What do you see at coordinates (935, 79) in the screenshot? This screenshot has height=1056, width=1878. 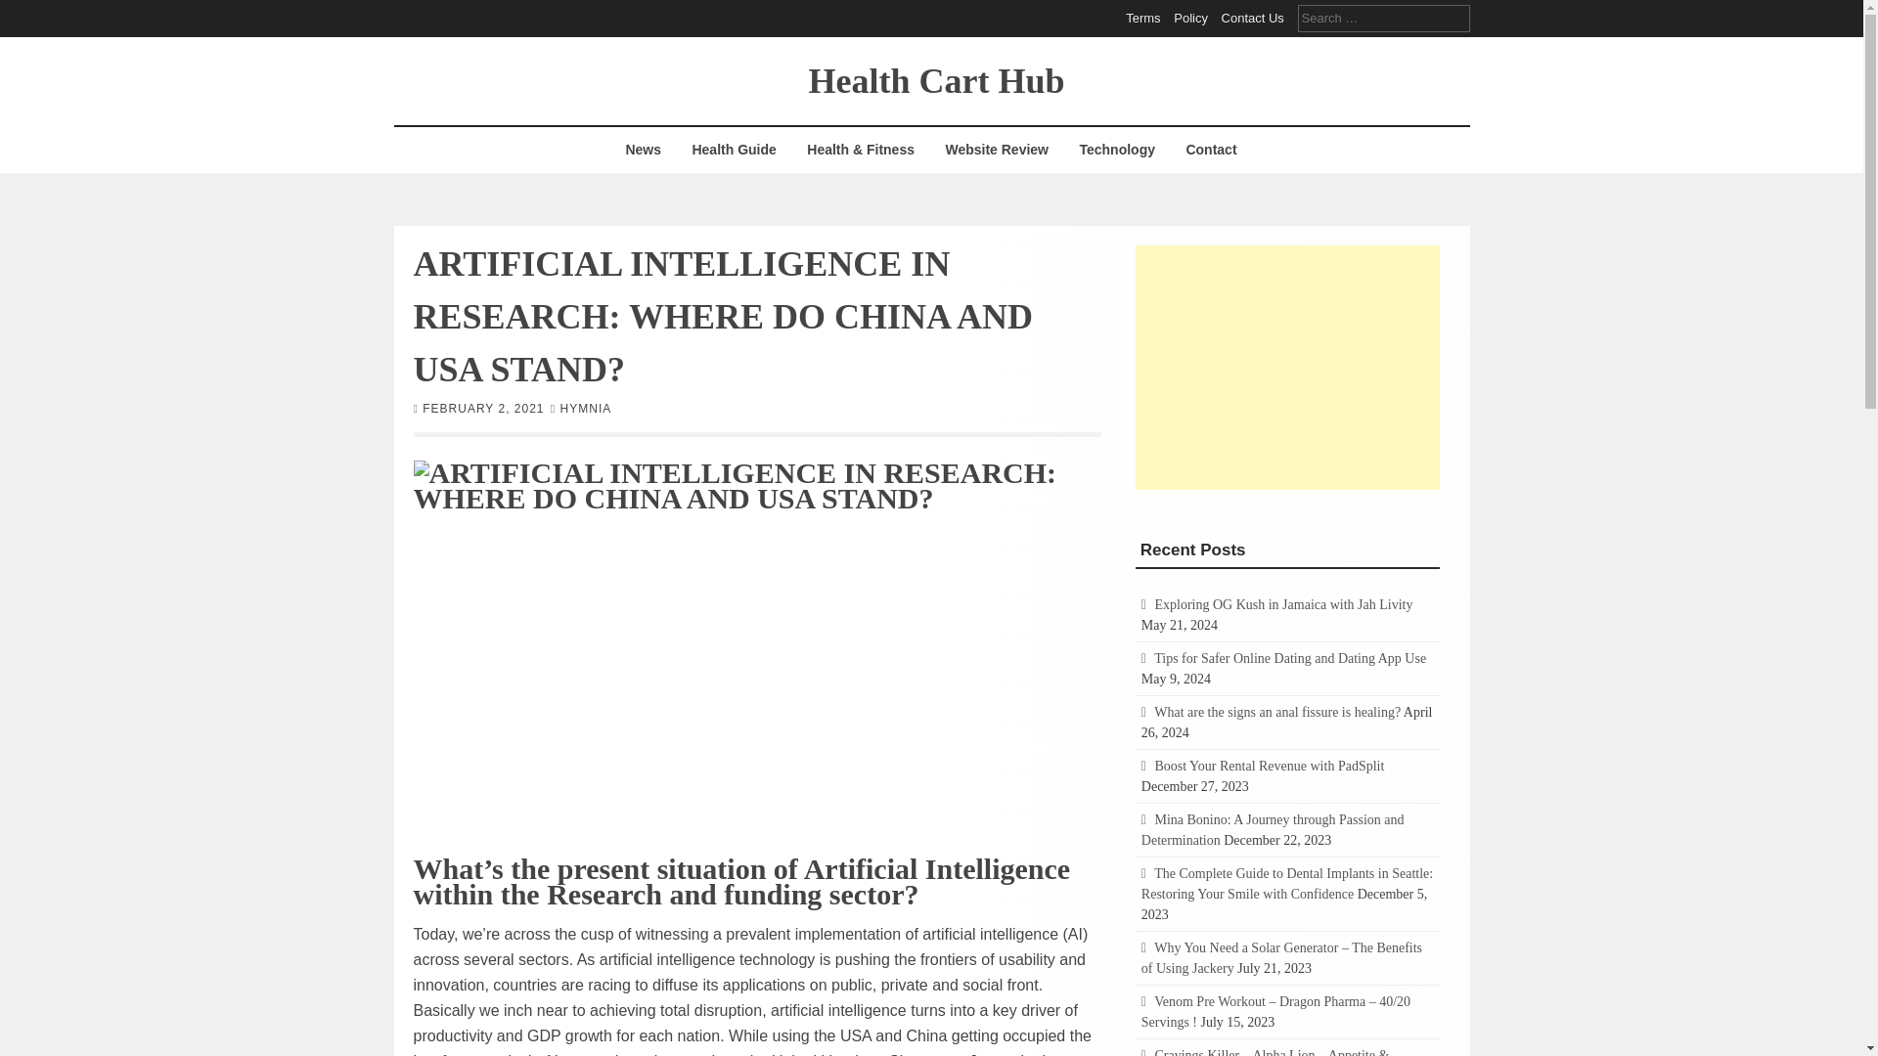 I see `Health Cart Hub` at bounding box center [935, 79].